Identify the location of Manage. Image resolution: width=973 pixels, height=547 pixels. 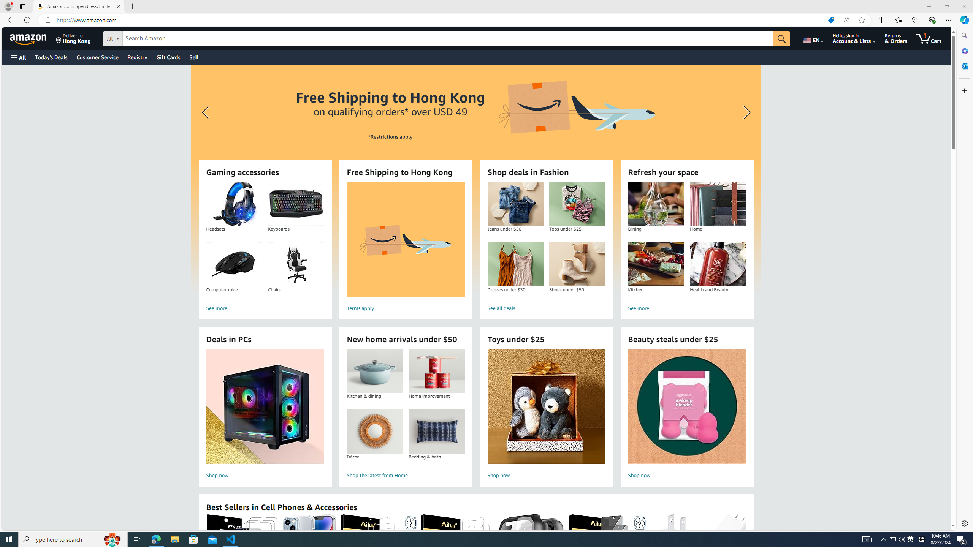
(9, 505).